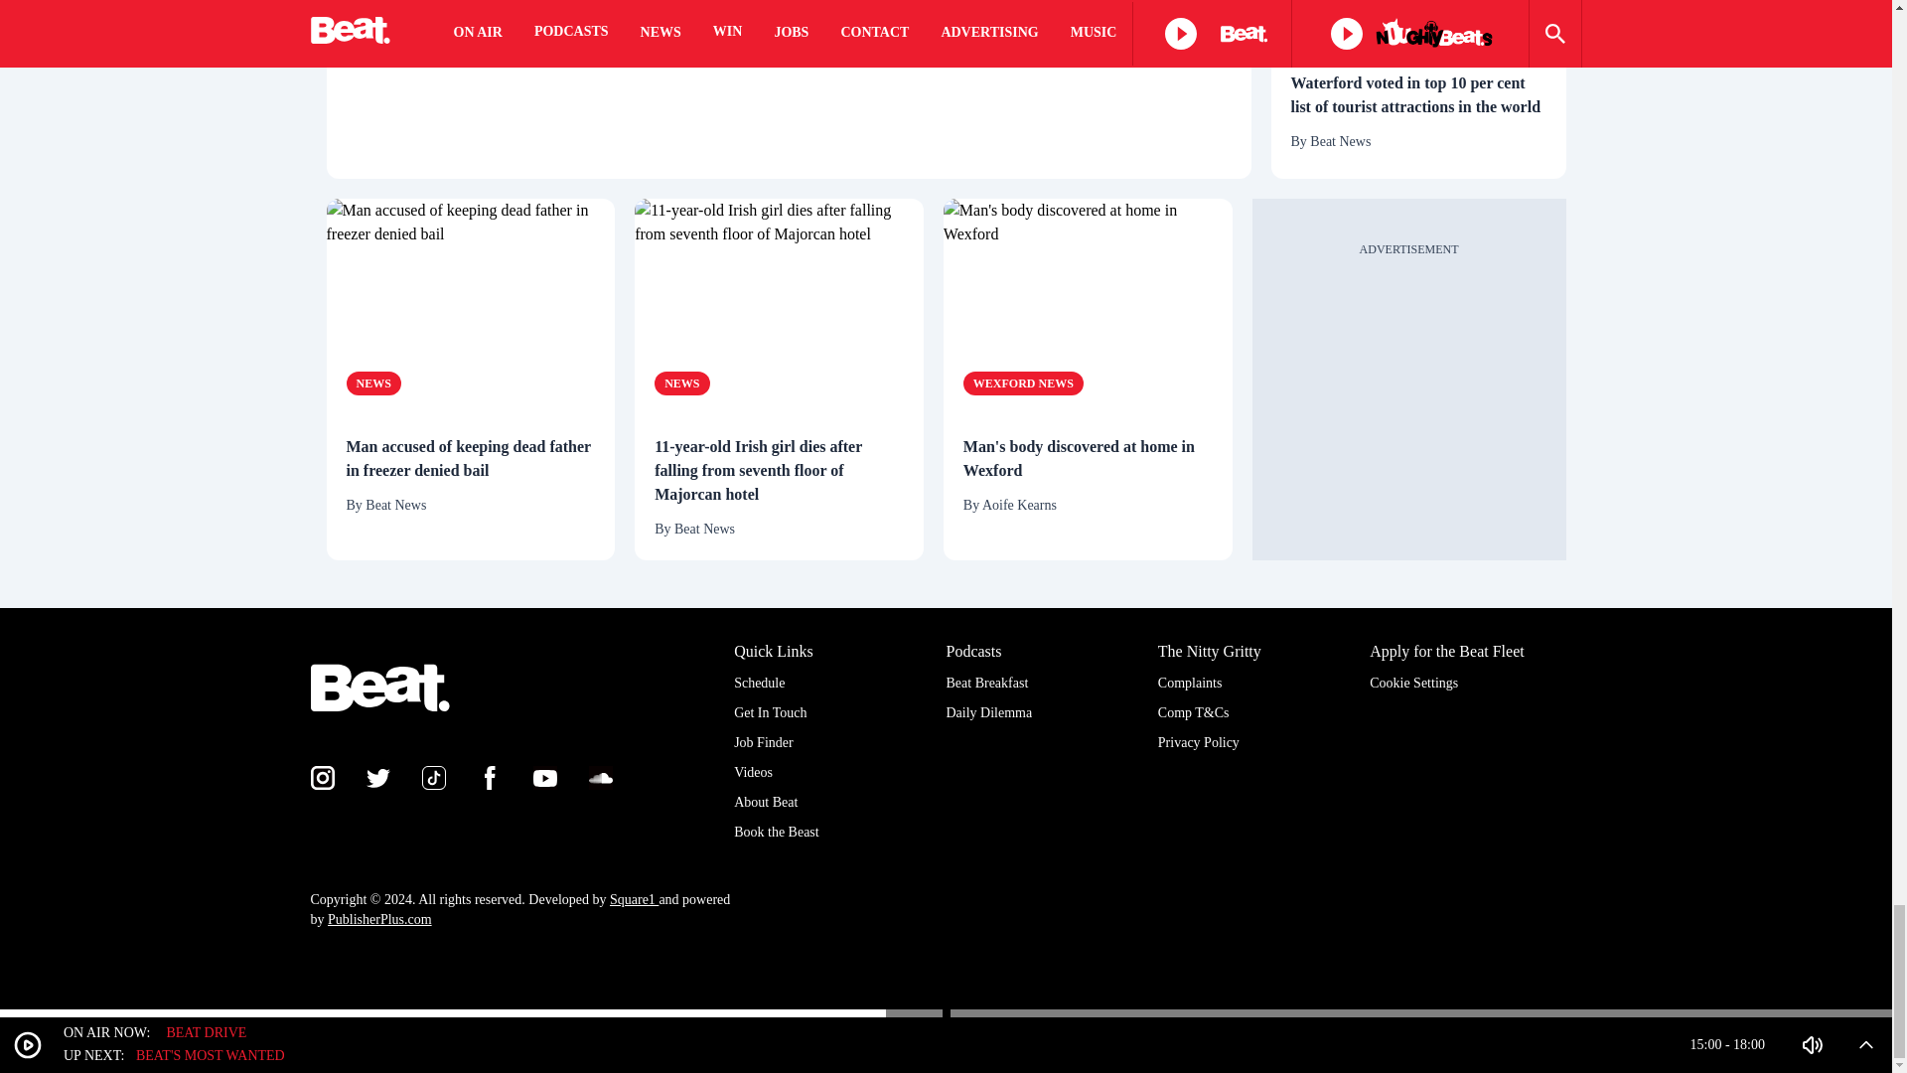  What do you see at coordinates (1318, 20) in the screenshot?
I see `News` at bounding box center [1318, 20].